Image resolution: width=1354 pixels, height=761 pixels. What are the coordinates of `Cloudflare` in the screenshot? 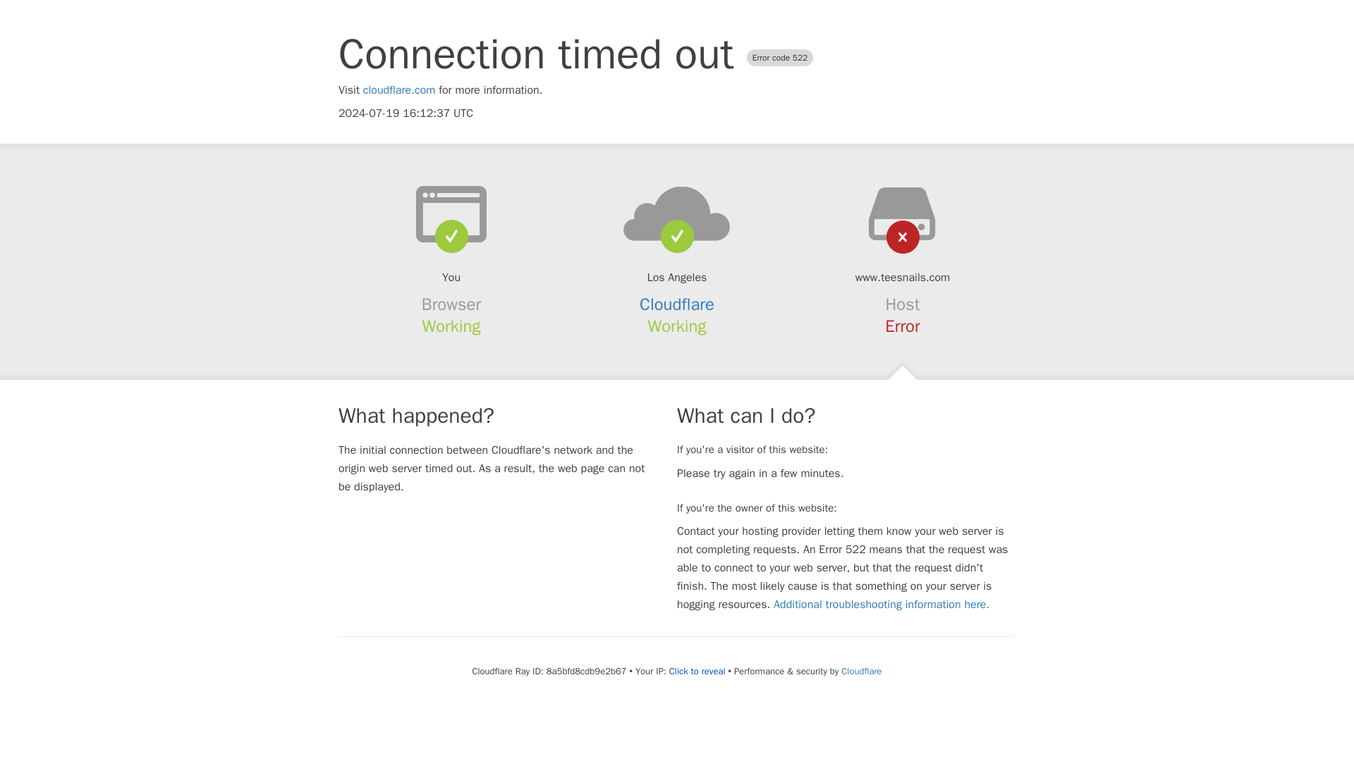 It's located at (677, 304).